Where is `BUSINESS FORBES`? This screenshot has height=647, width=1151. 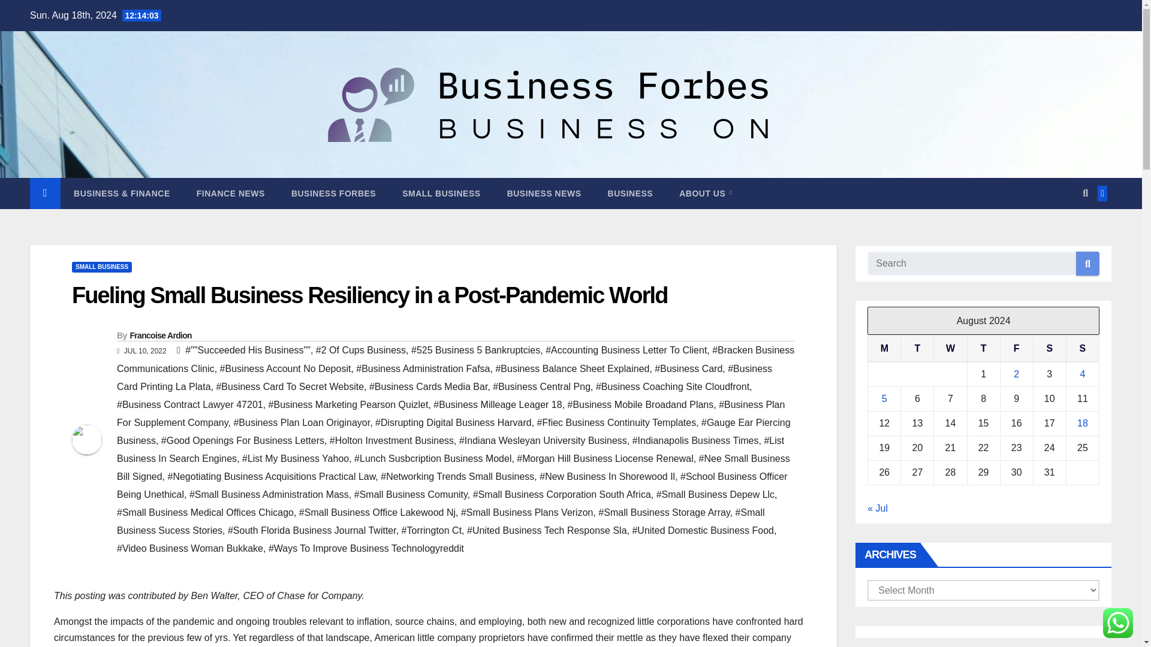
BUSINESS FORBES is located at coordinates (333, 193).